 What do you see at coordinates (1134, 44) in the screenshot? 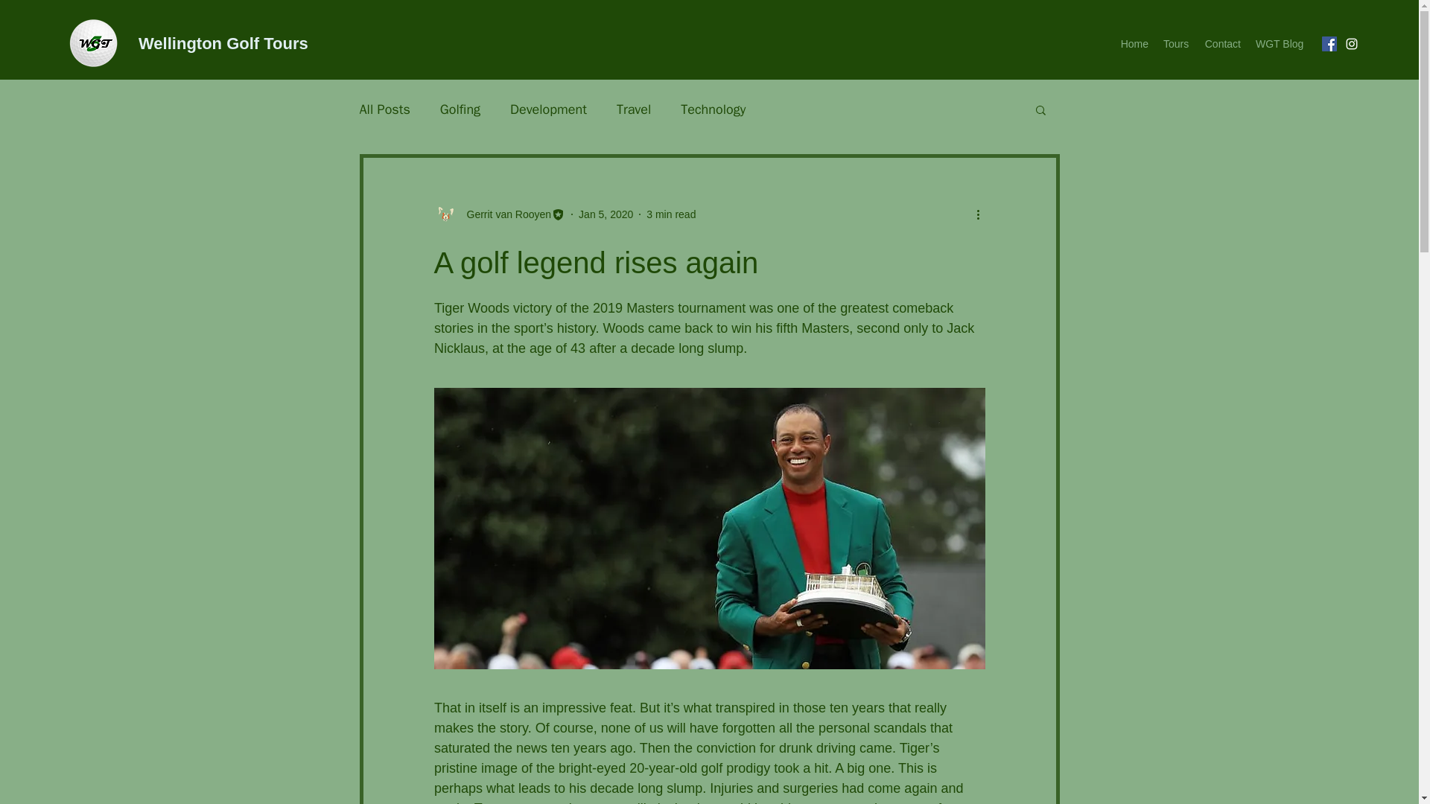
I see `Home` at bounding box center [1134, 44].